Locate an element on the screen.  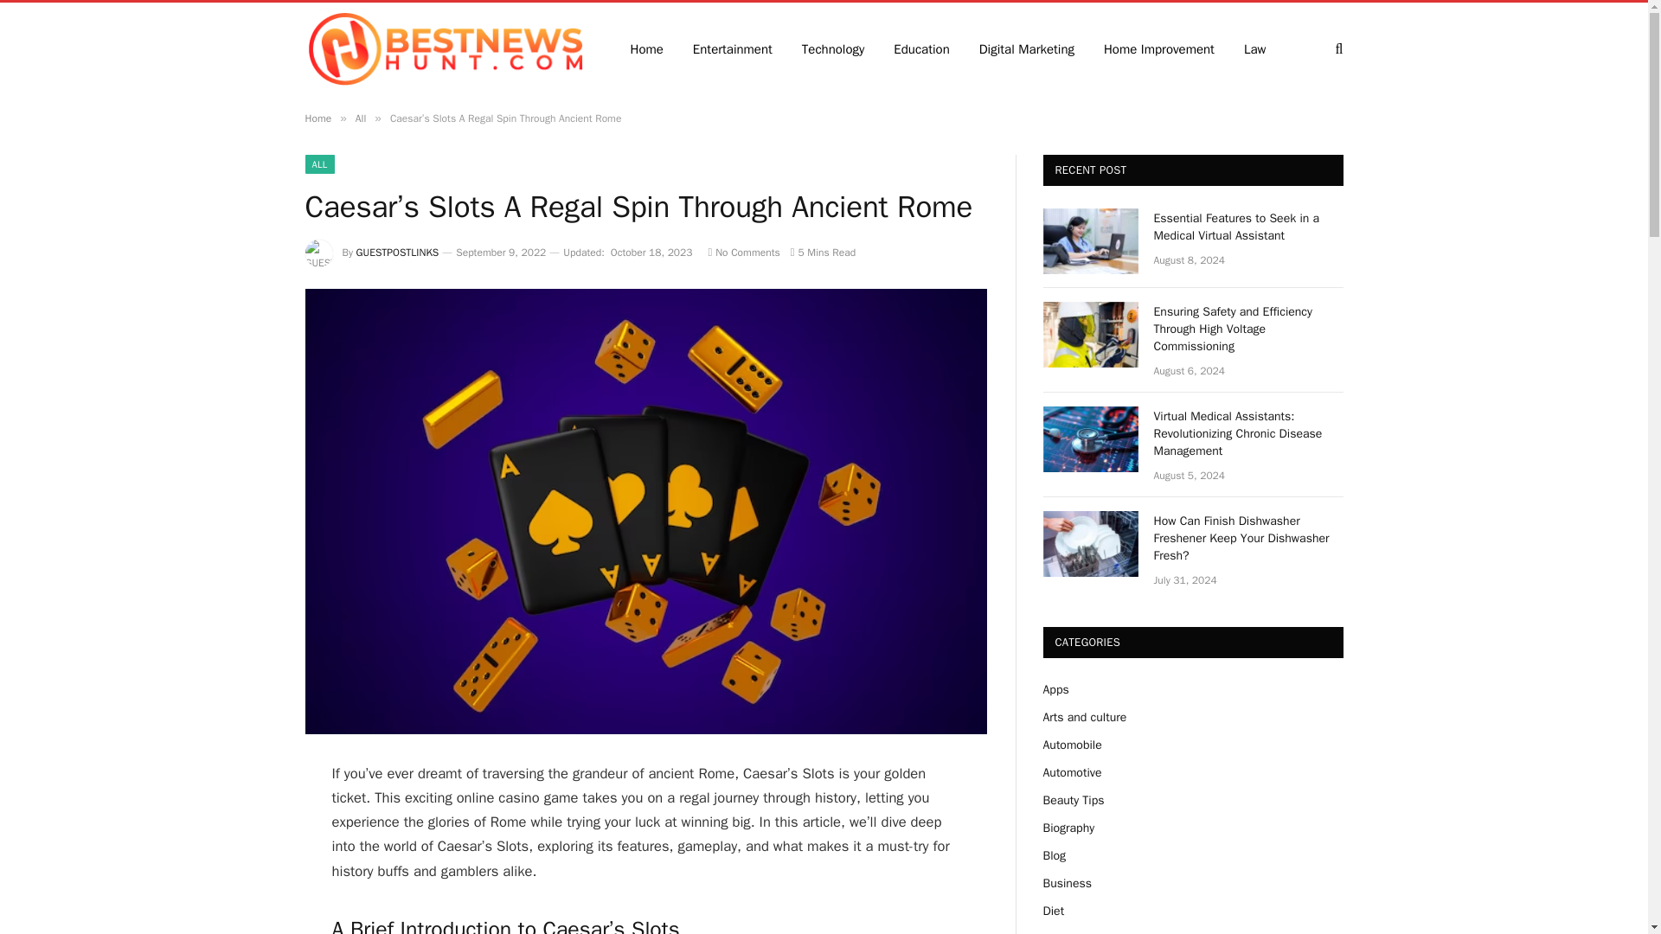
Home Improvement is located at coordinates (1159, 48).